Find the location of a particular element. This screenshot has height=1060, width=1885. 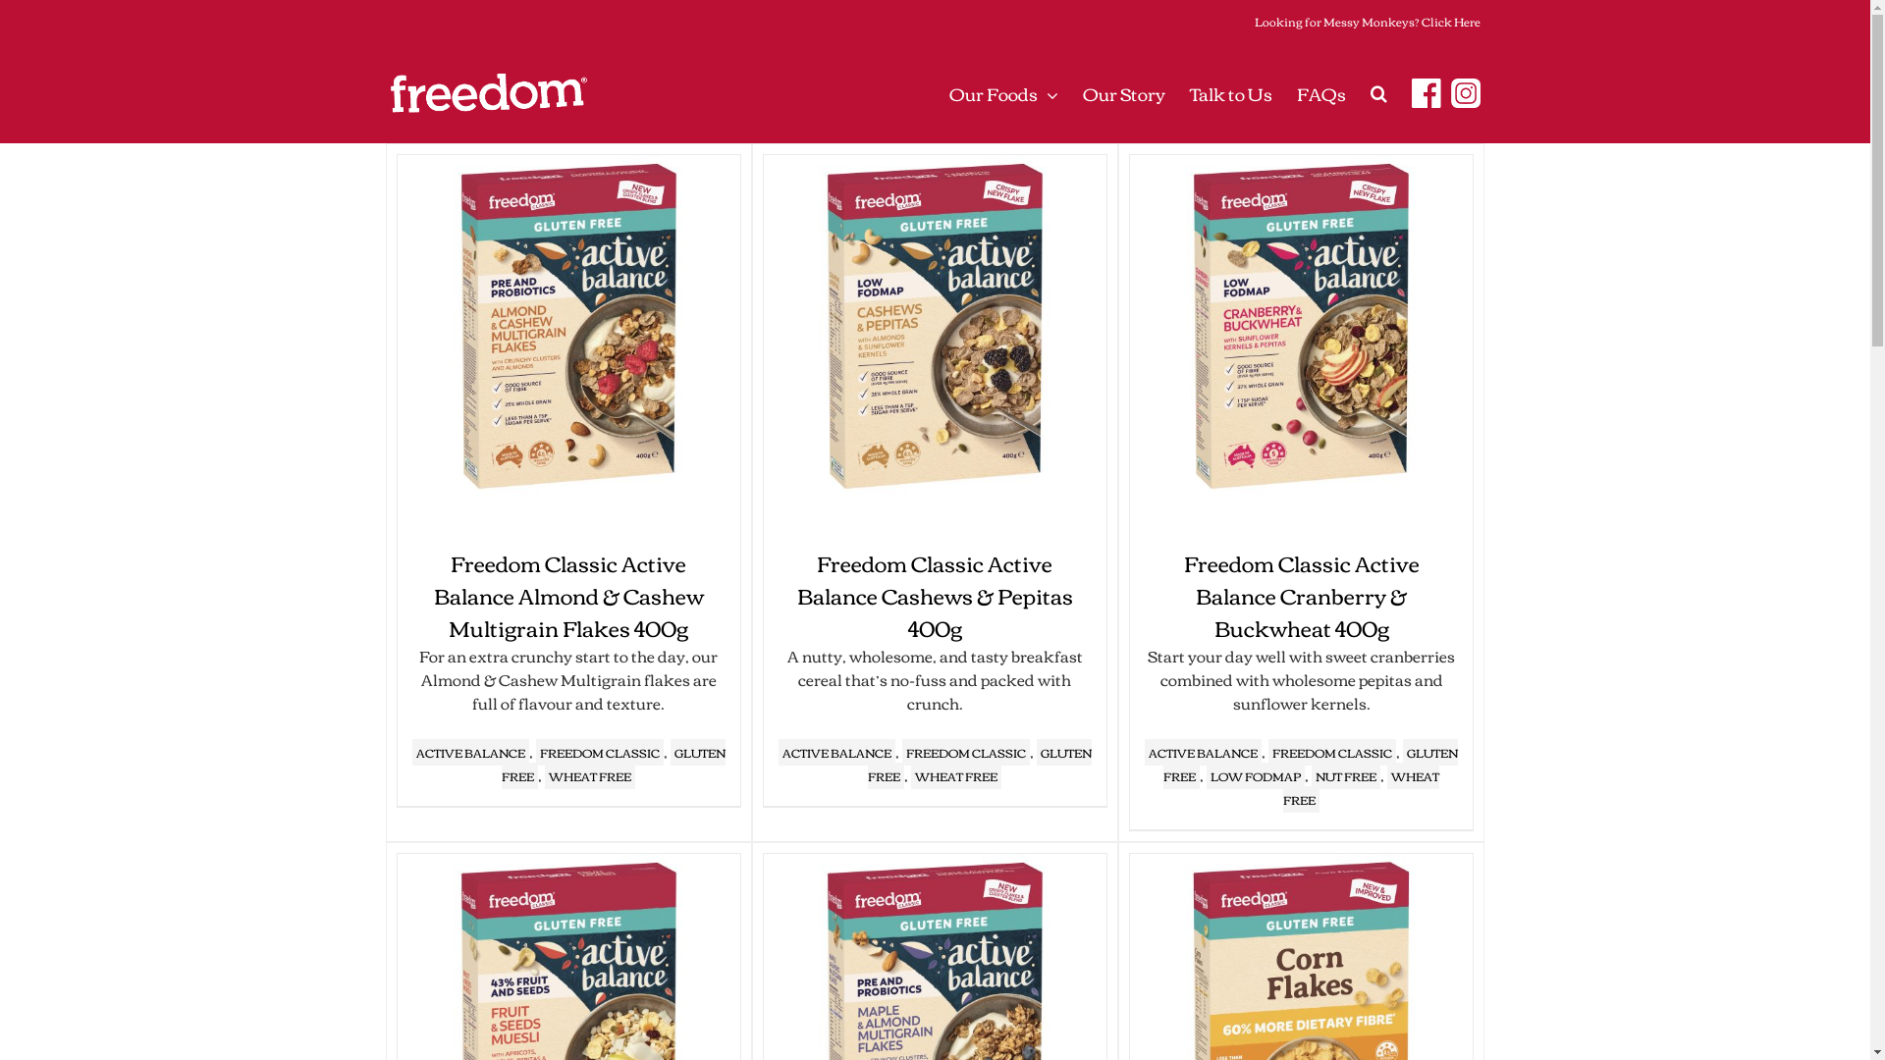

WHEAT FREE is located at coordinates (956, 775).